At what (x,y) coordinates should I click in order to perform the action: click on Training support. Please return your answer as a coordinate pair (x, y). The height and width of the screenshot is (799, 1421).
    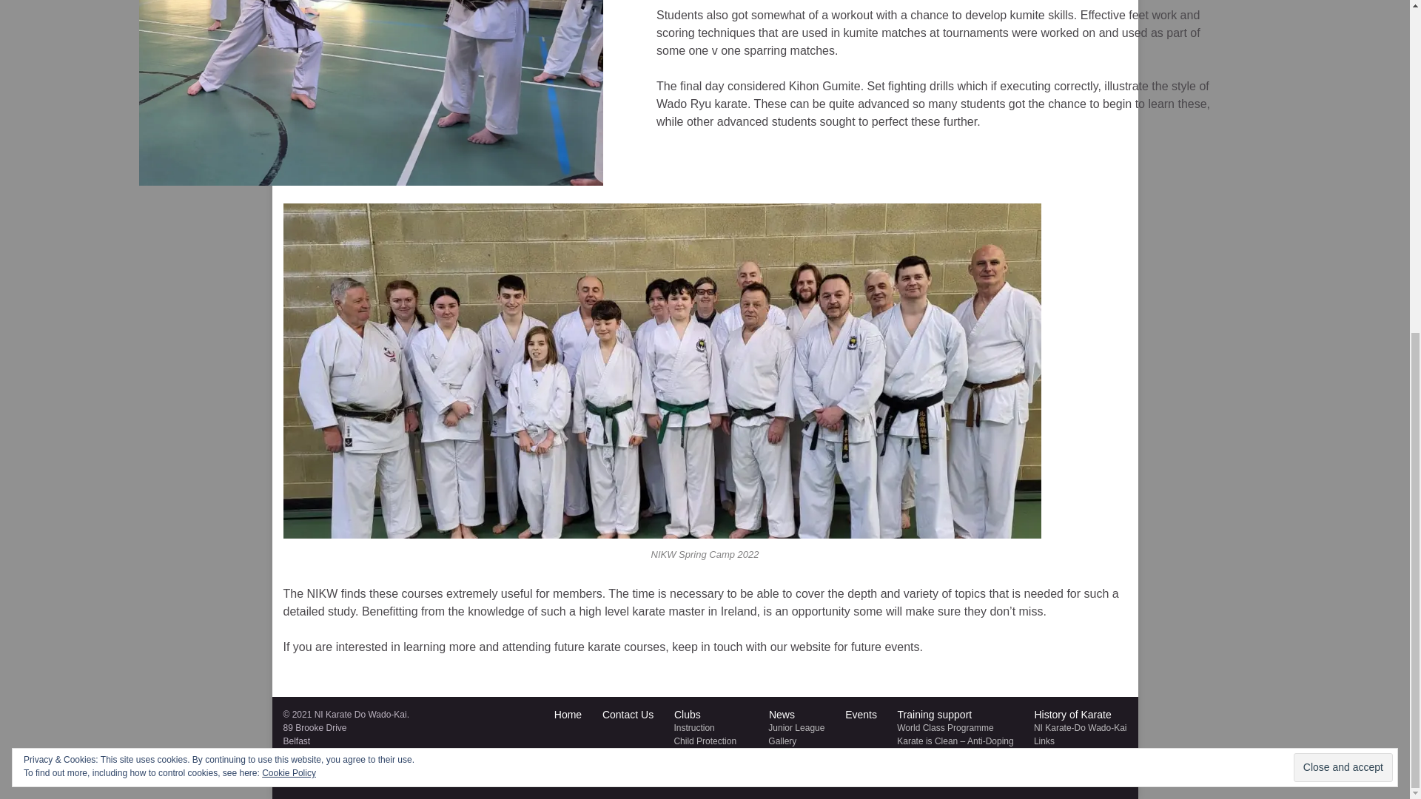
    Looking at the image, I should click on (933, 715).